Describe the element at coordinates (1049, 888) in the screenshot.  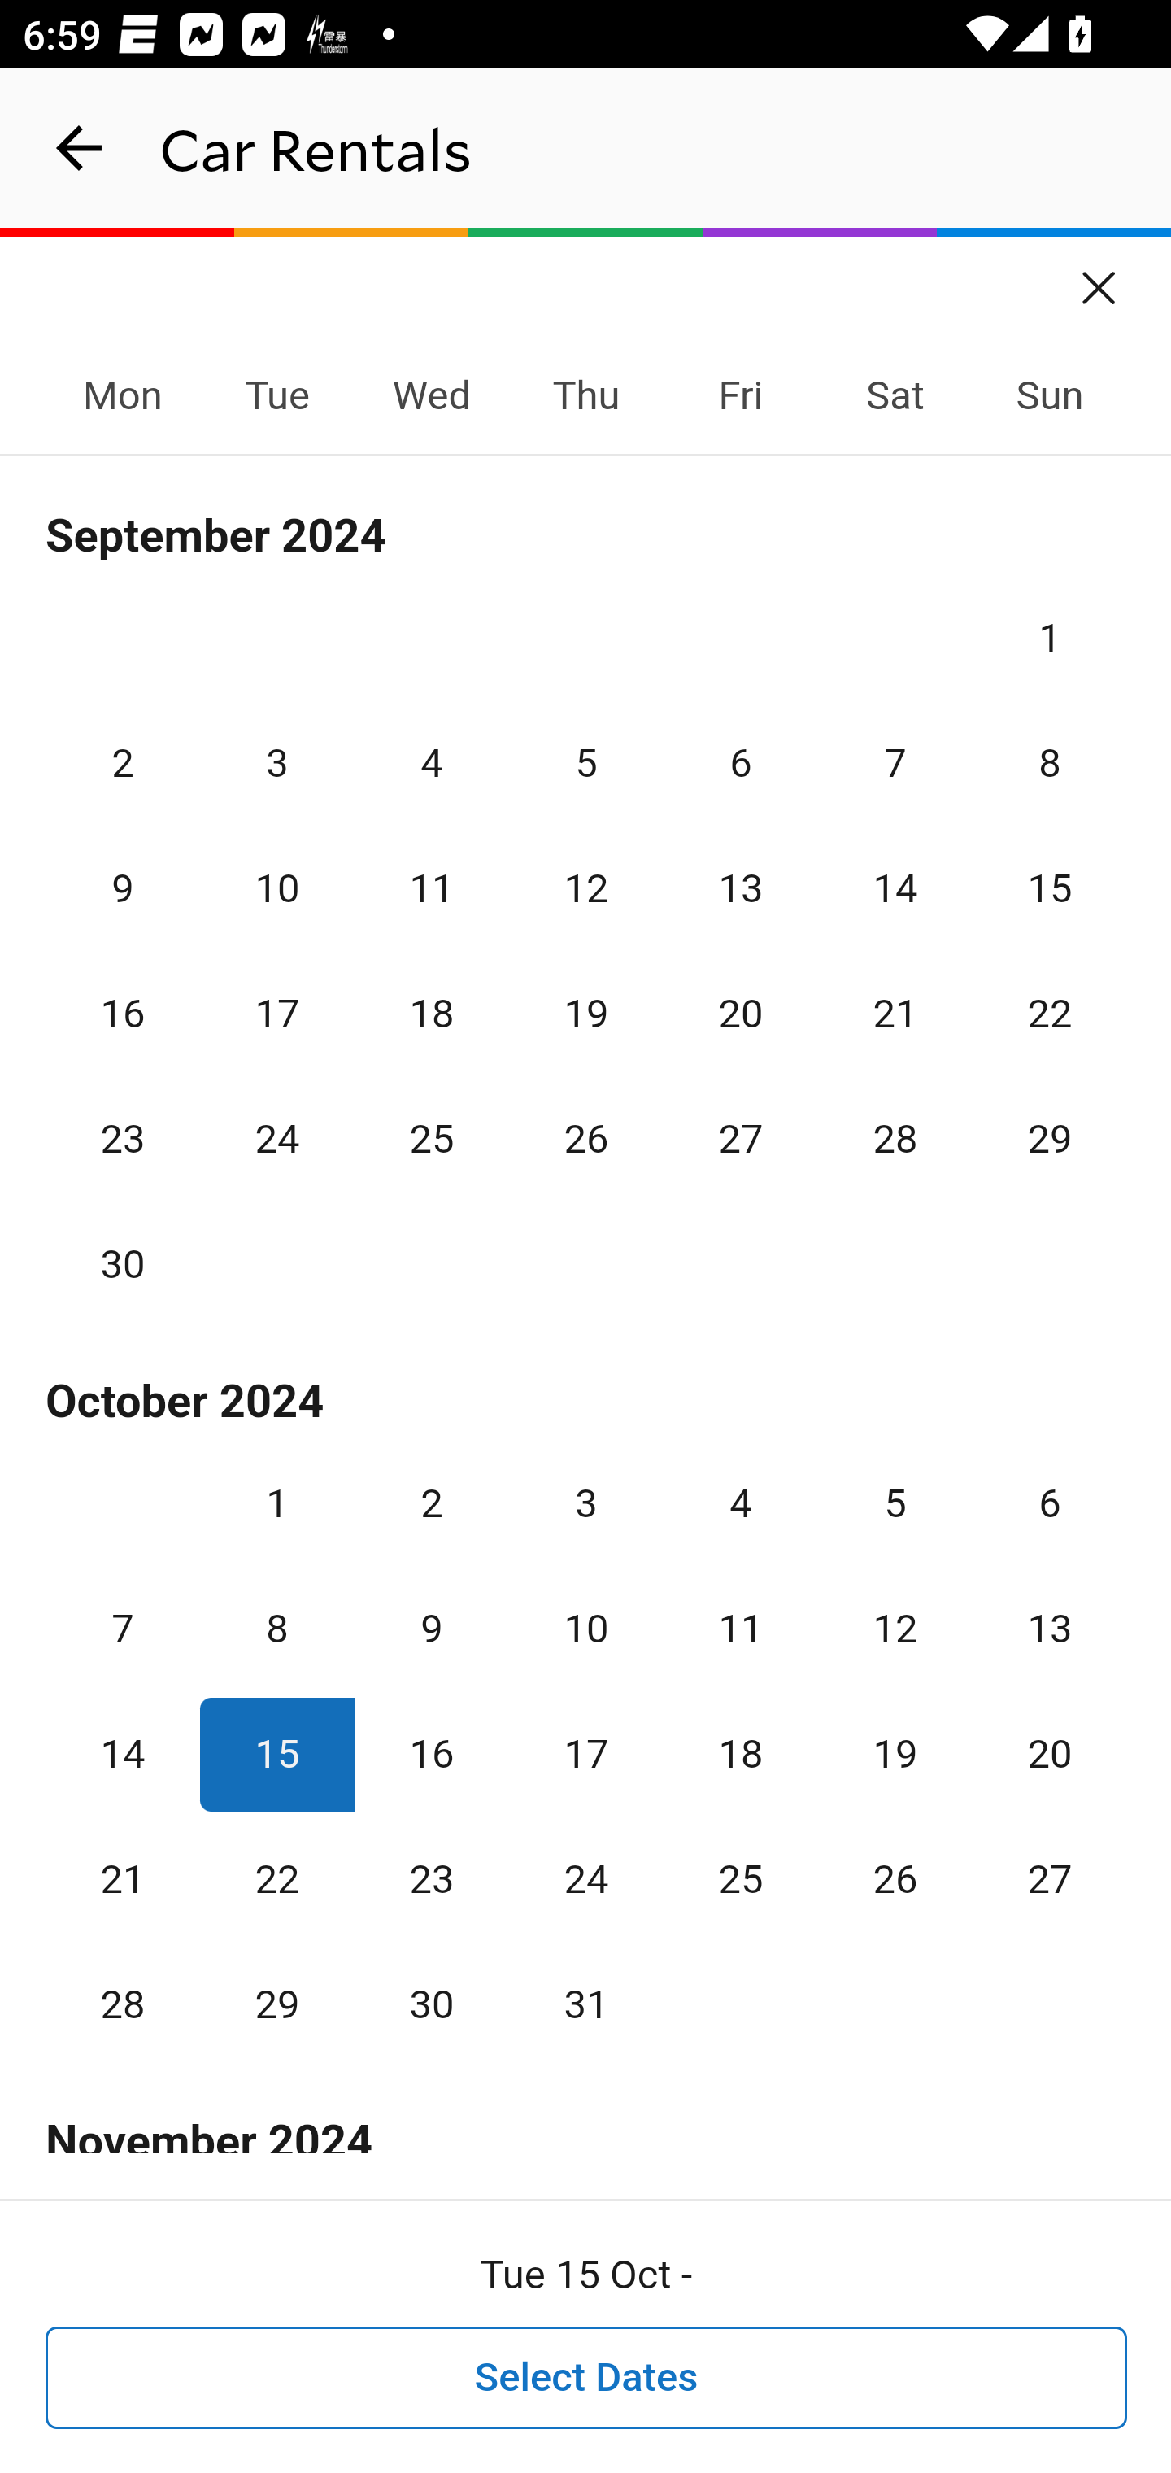
I see `15 September 2024` at that location.